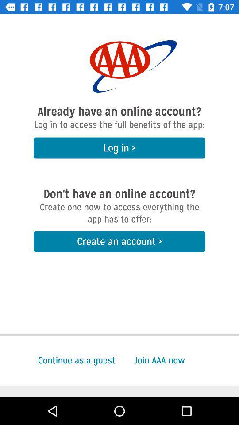 The image size is (239, 425). Describe the element at coordinates (58, 360) in the screenshot. I see `select icon at the bottom left corner` at that location.